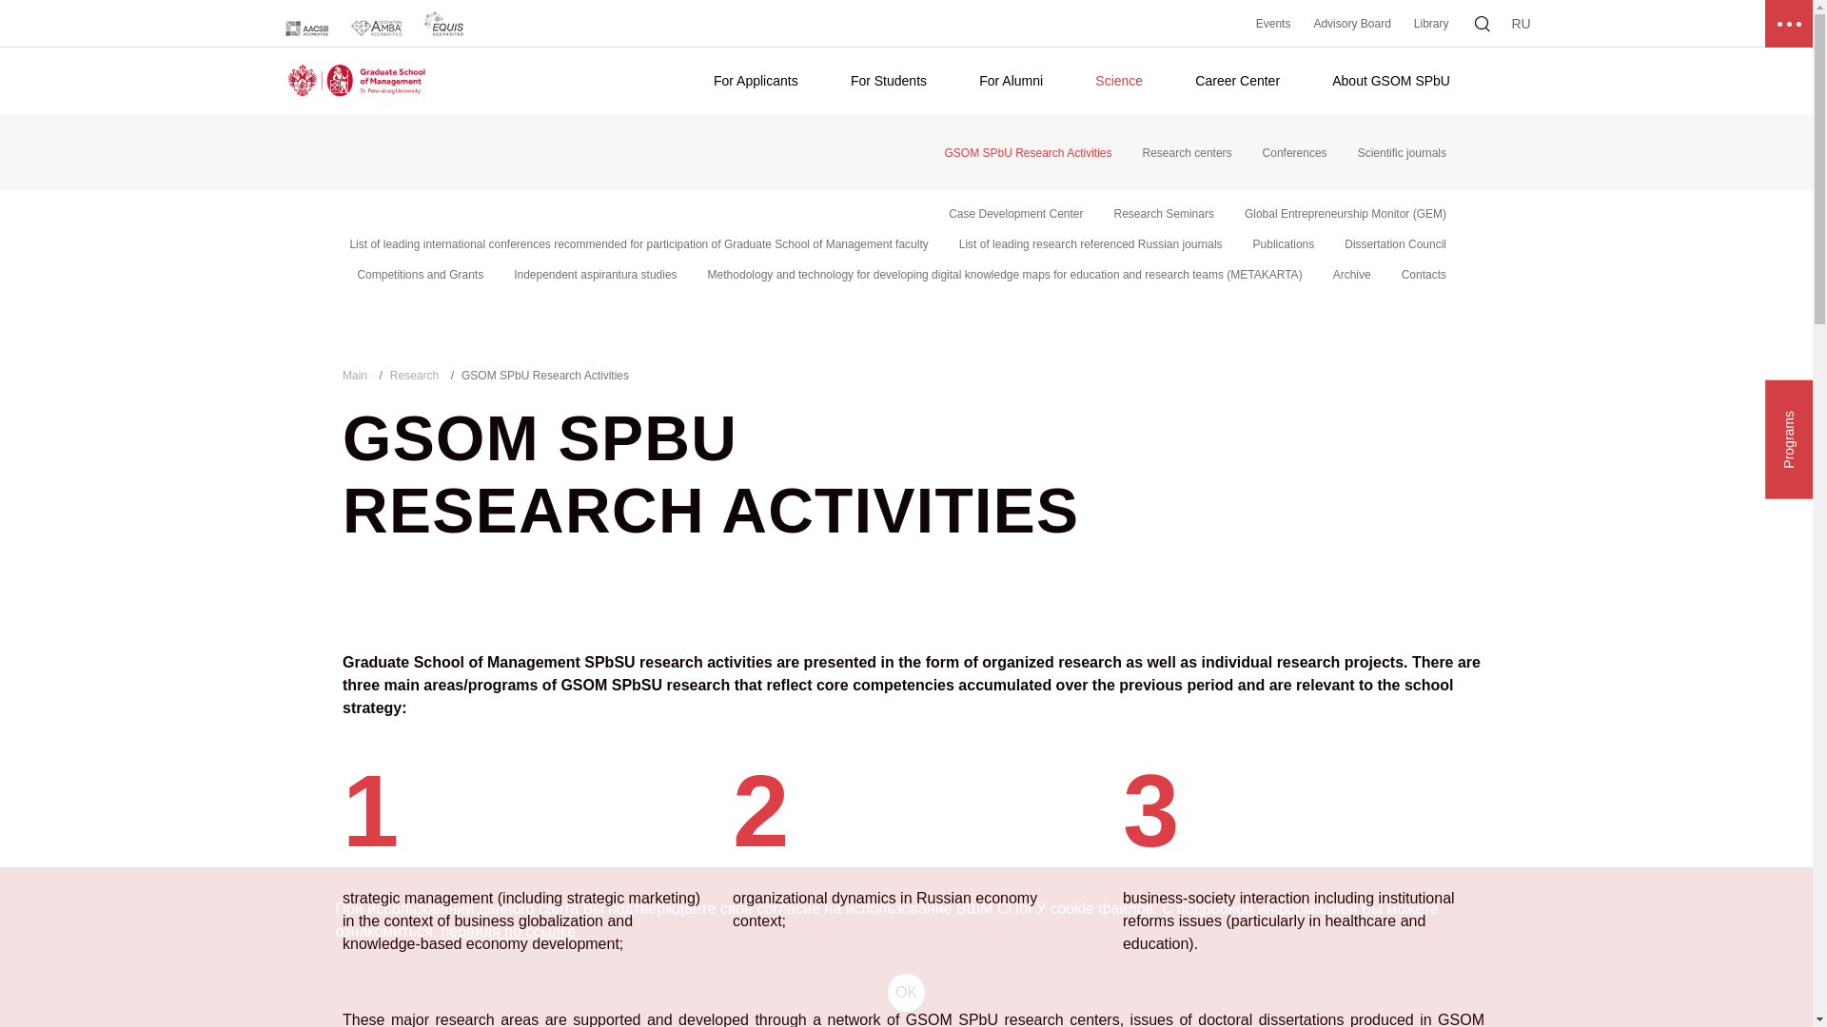  Describe the element at coordinates (1028, 153) in the screenshot. I see `GSOM SPbU Research Activities` at that location.